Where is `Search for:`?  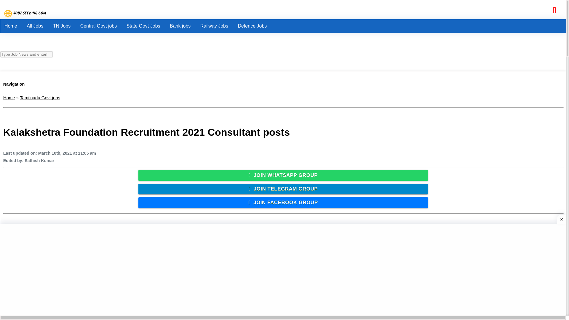 Search for: is located at coordinates (27, 54).